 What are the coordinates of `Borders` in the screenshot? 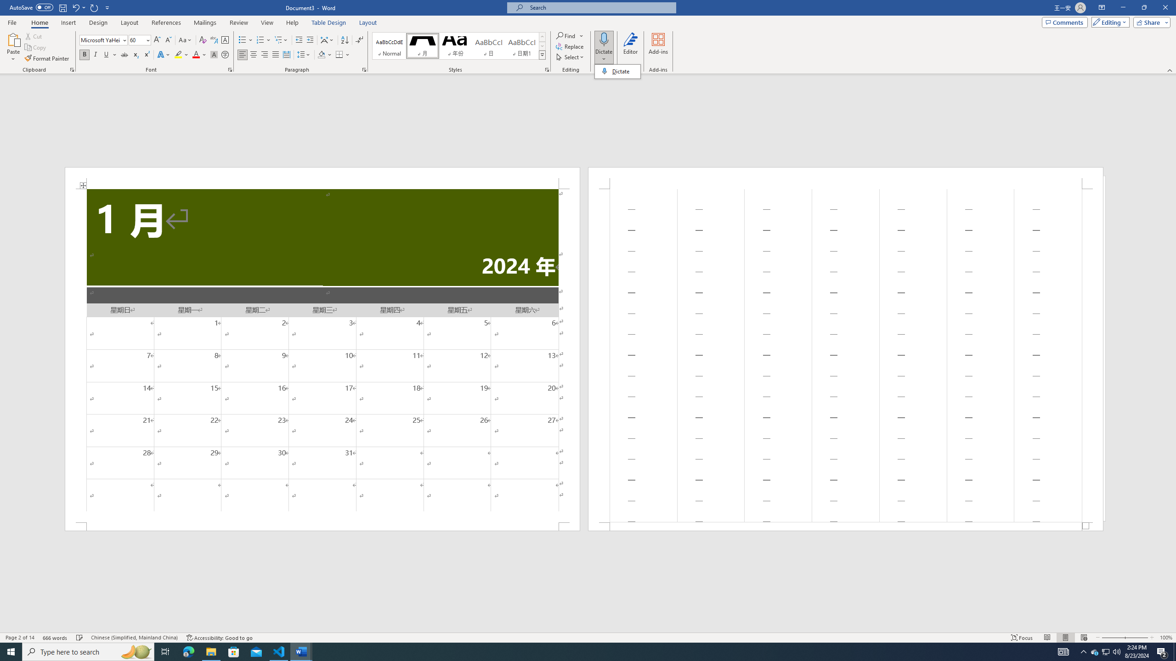 It's located at (343, 55).